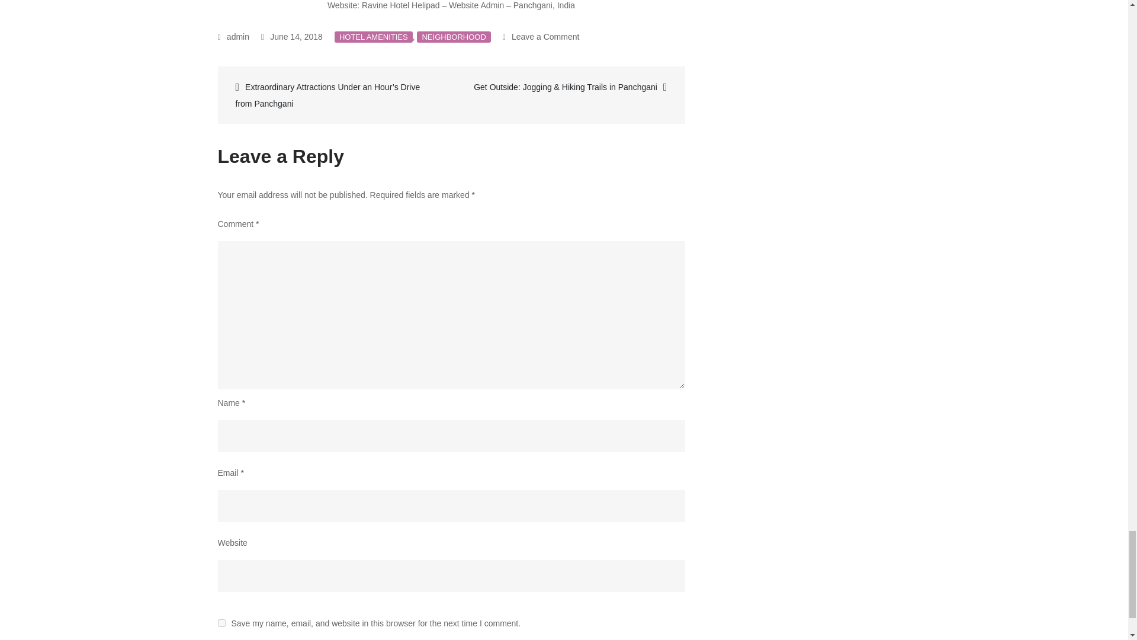  I want to click on HOTEL AMENITIES, so click(373, 37).